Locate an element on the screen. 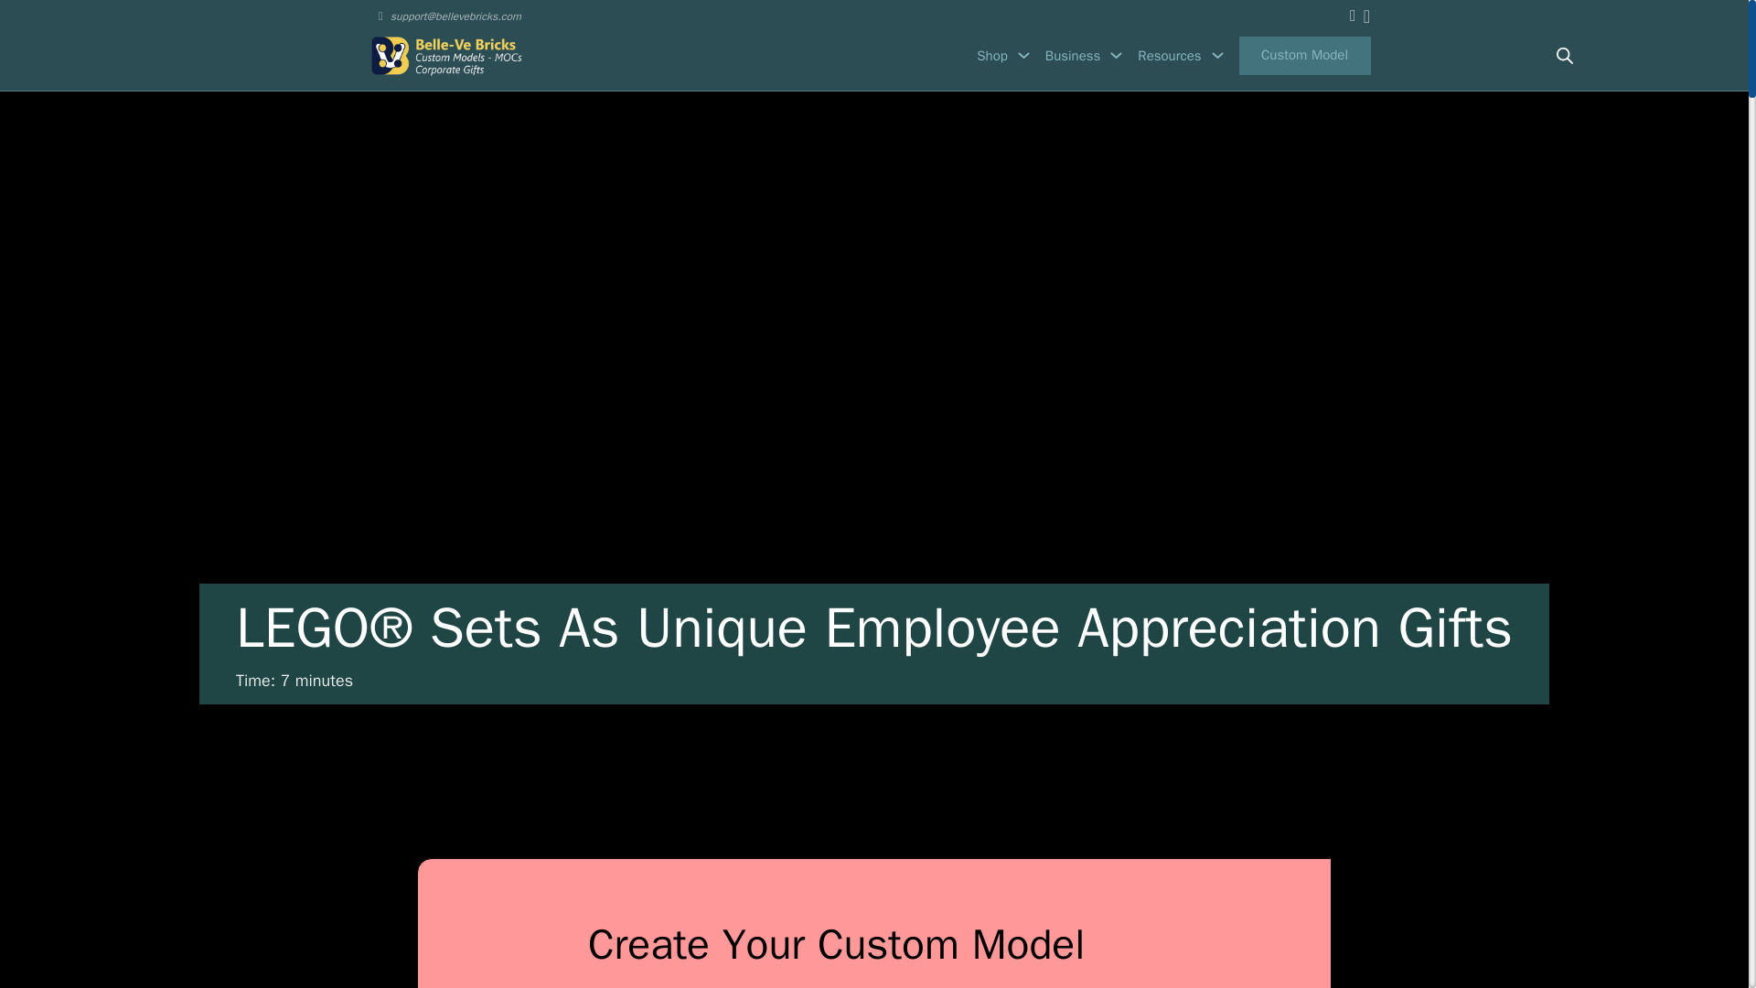 This screenshot has width=1756, height=988. Business is located at coordinates (1072, 56).